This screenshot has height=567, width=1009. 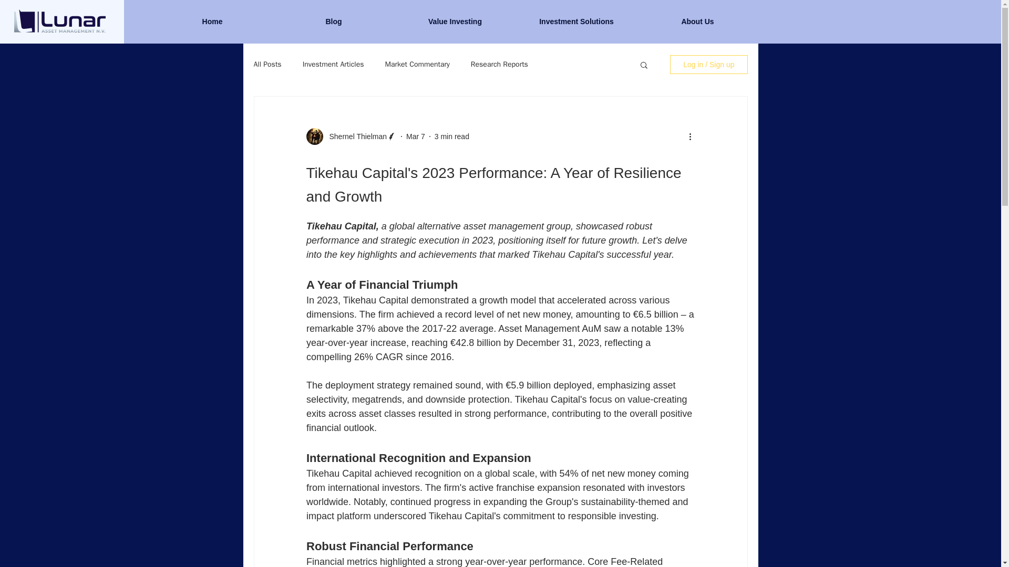 What do you see at coordinates (267, 64) in the screenshot?
I see `All Posts` at bounding box center [267, 64].